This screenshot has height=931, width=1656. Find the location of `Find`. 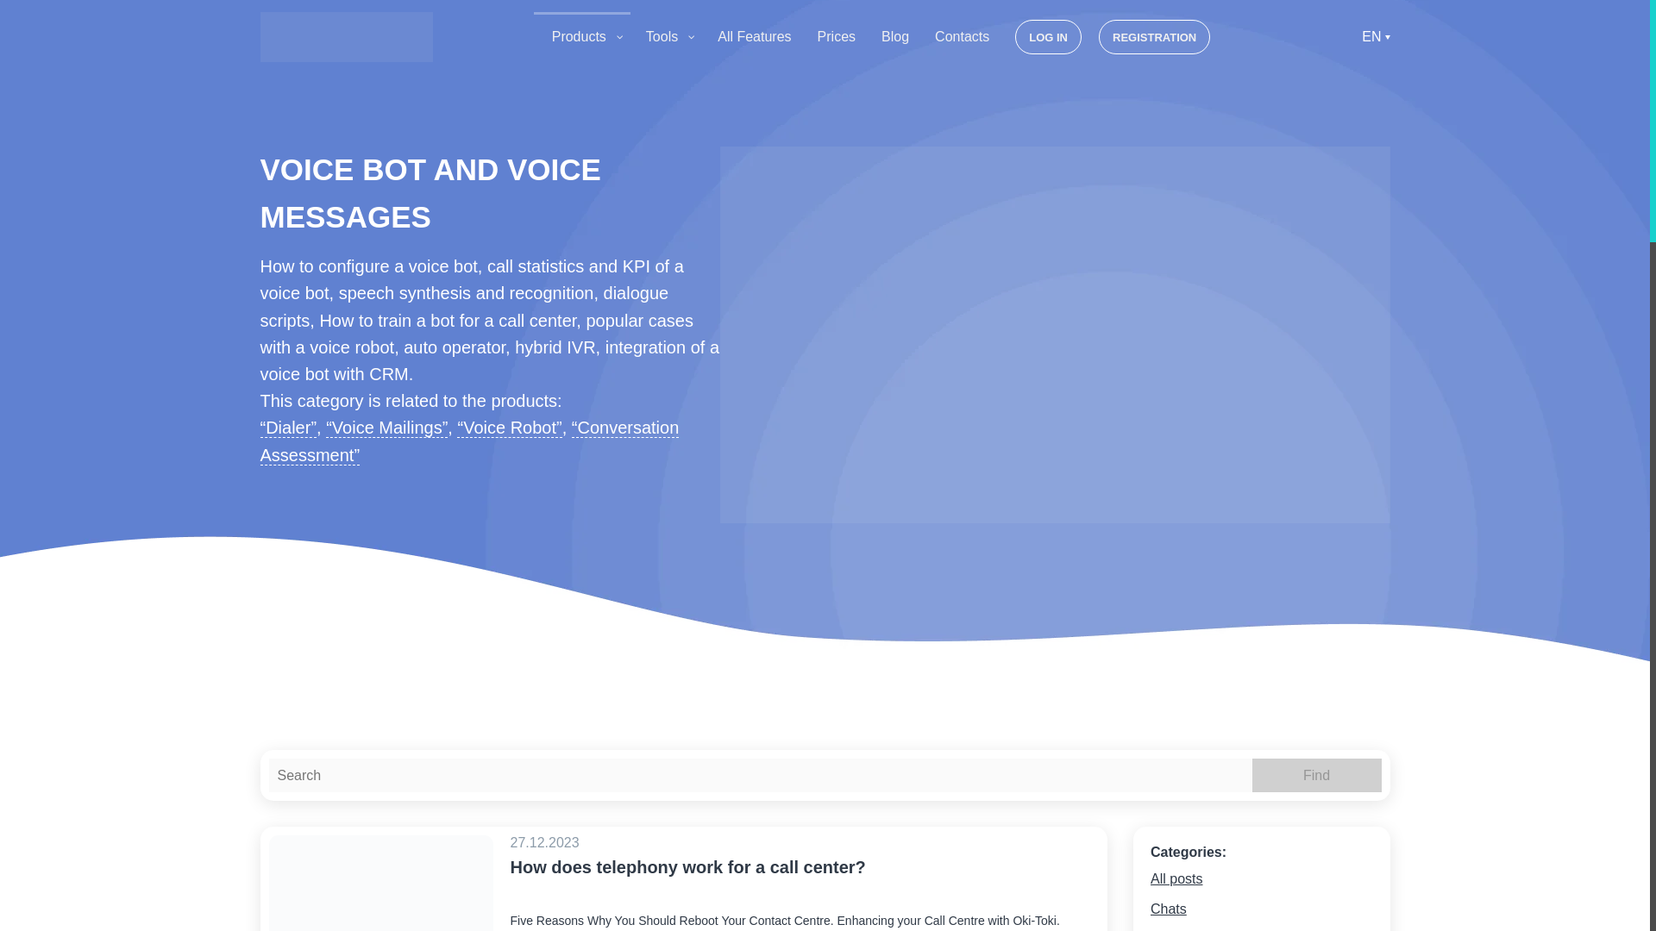

Find is located at coordinates (1316, 776).